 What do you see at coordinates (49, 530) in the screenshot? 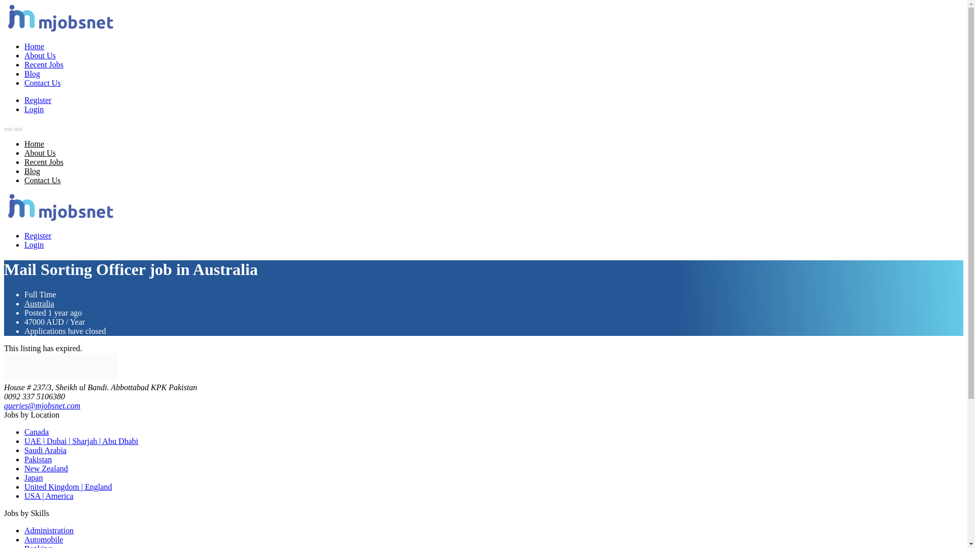
I see `Administration` at bounding box center [49, 530].